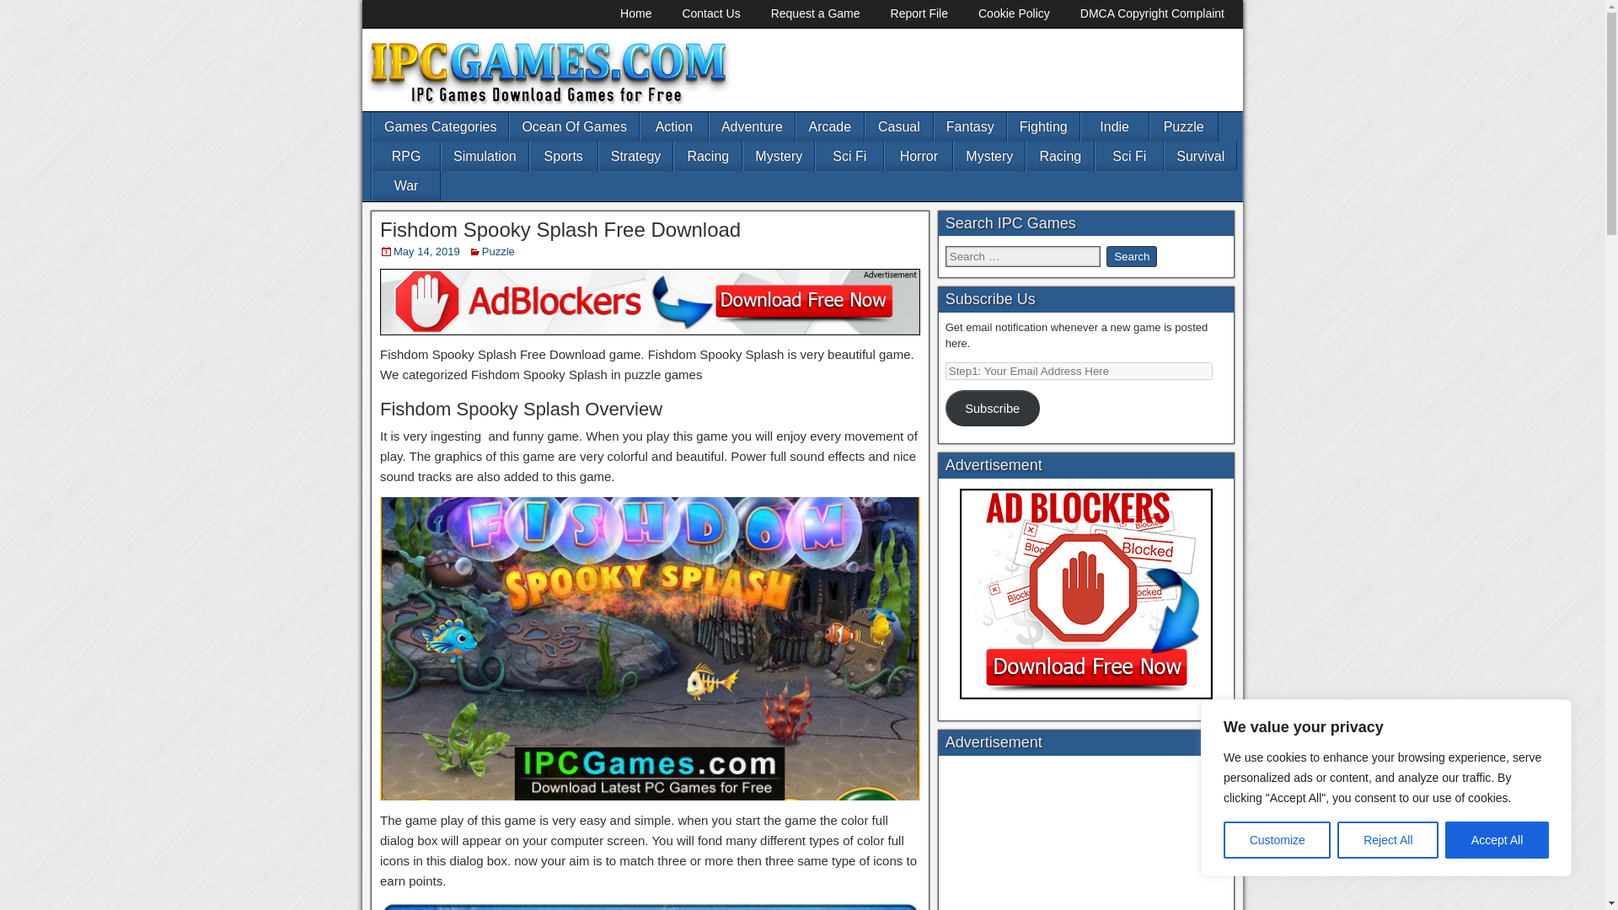  Describe the element at coordinates (711, 13) in the screenshot. I see `Contact Us` at that location.